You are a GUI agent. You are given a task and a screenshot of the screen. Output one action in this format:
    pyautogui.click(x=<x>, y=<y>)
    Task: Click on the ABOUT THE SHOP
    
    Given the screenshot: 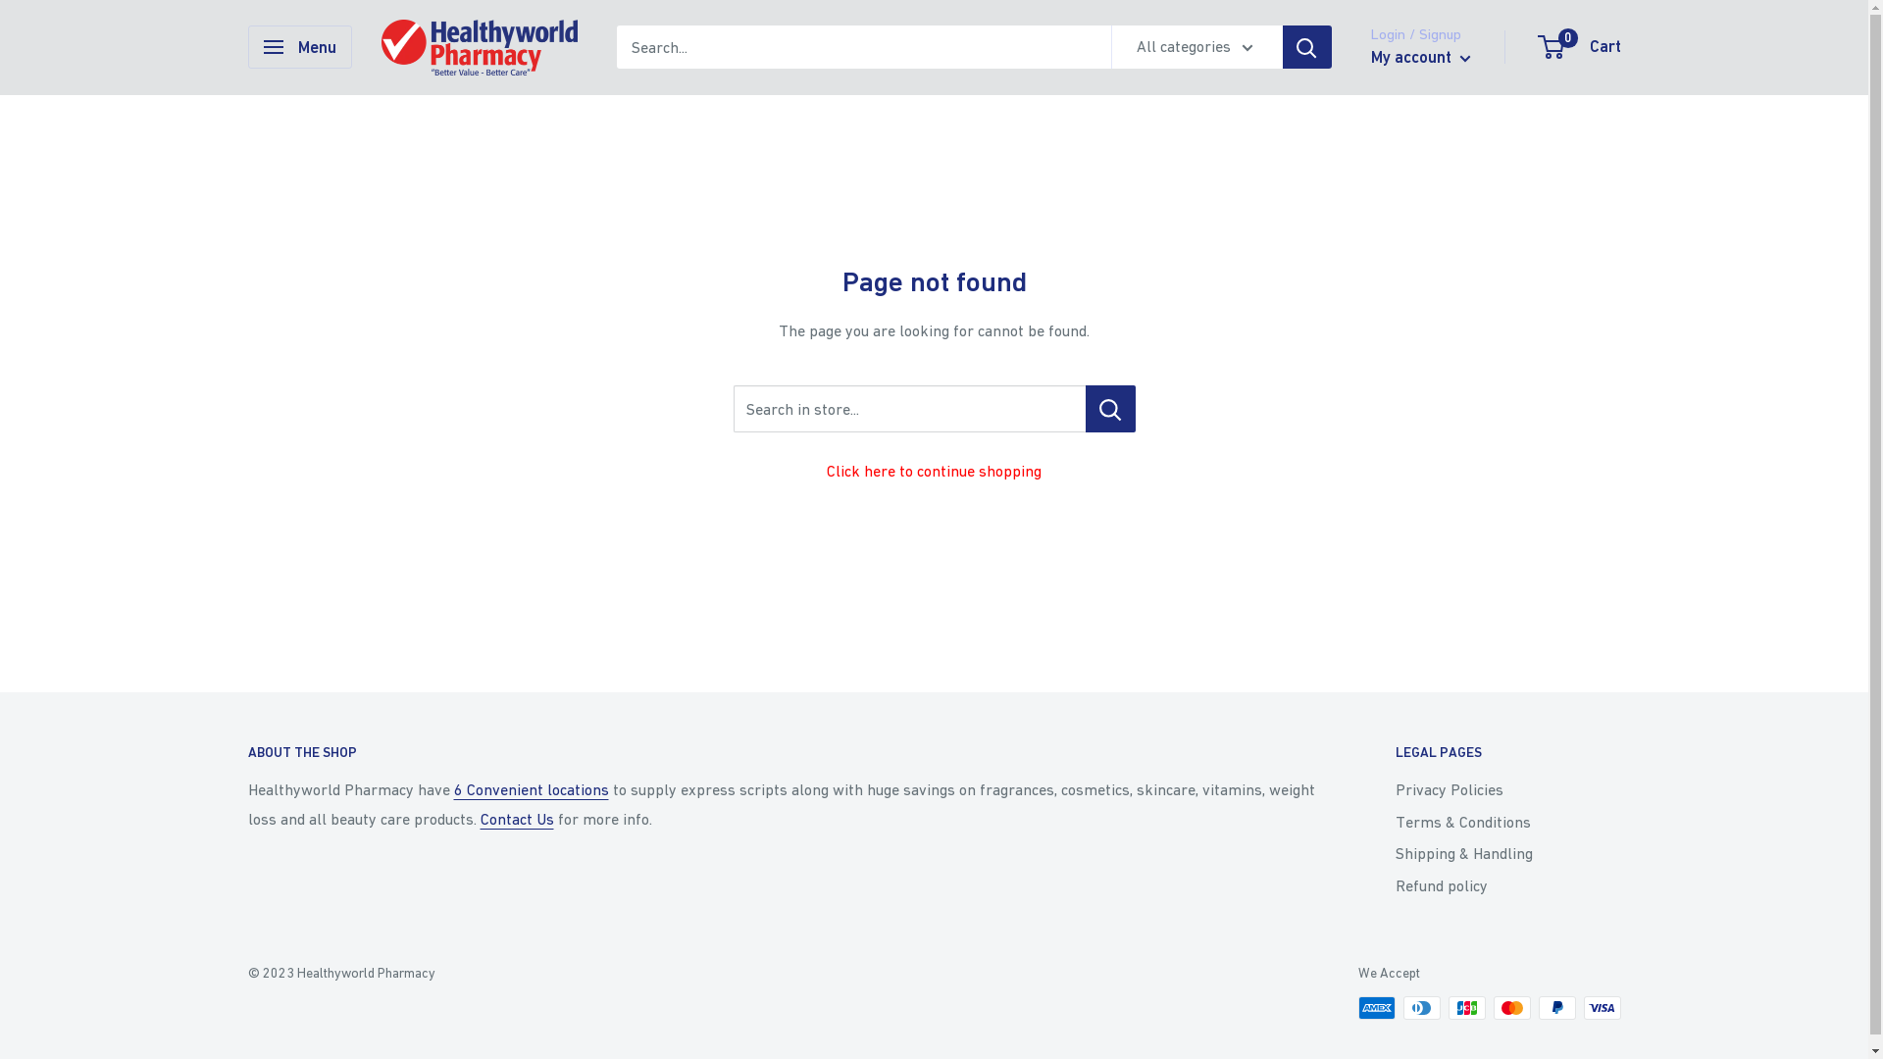 What is the action you would take?
    pyautogui.click(x=787, y=753)
    